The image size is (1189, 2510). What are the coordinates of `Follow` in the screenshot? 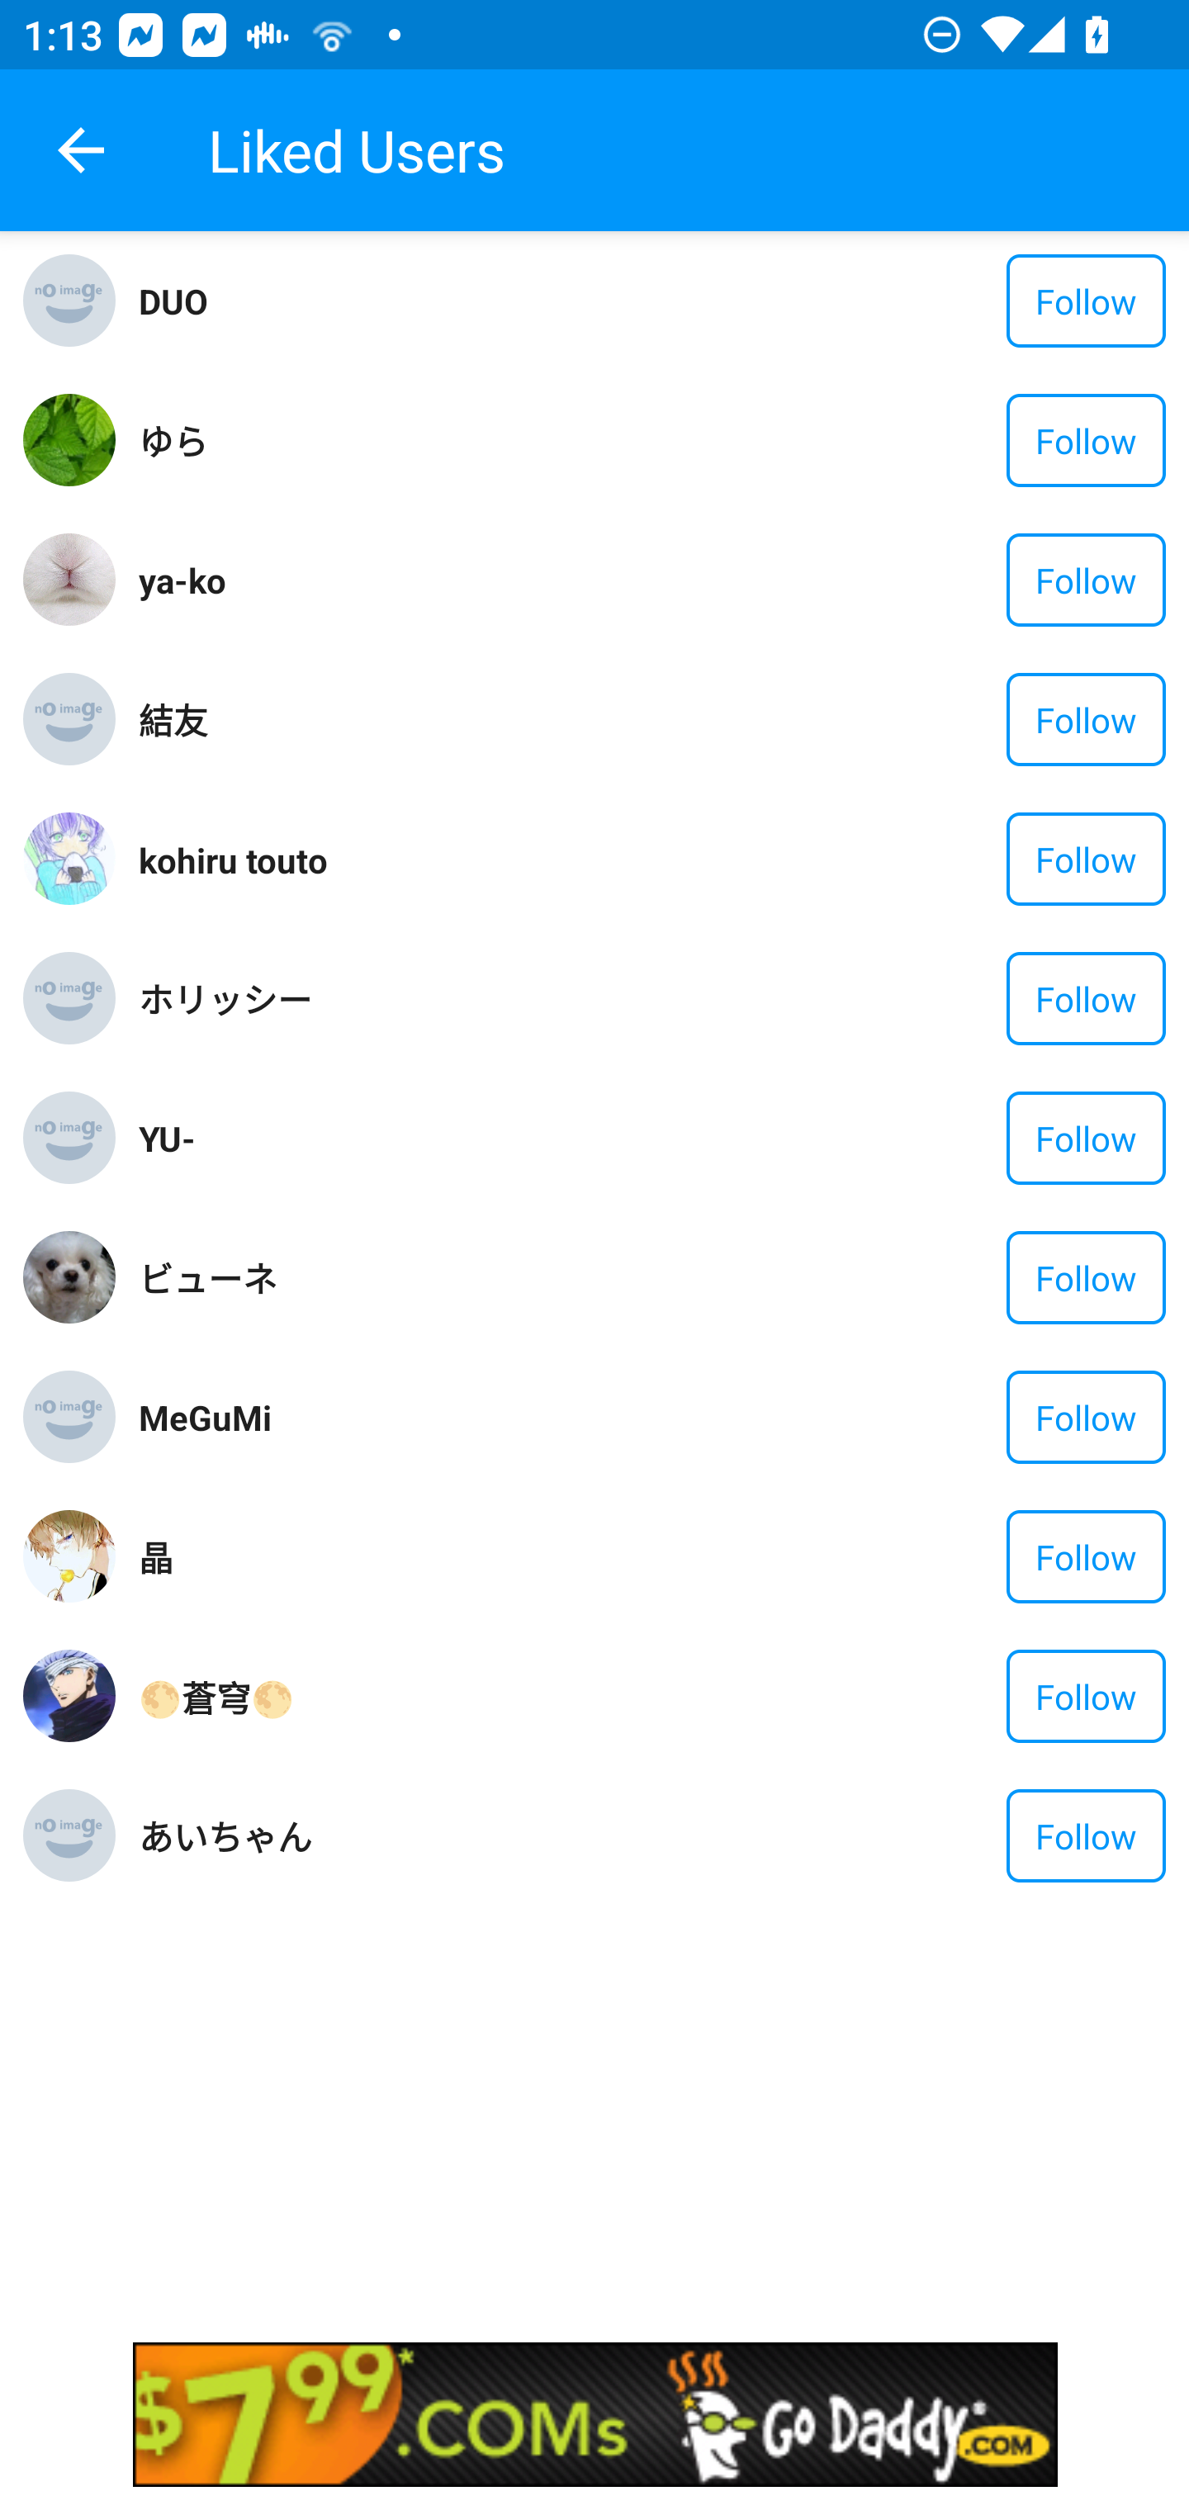 It's located at (1086, 718).